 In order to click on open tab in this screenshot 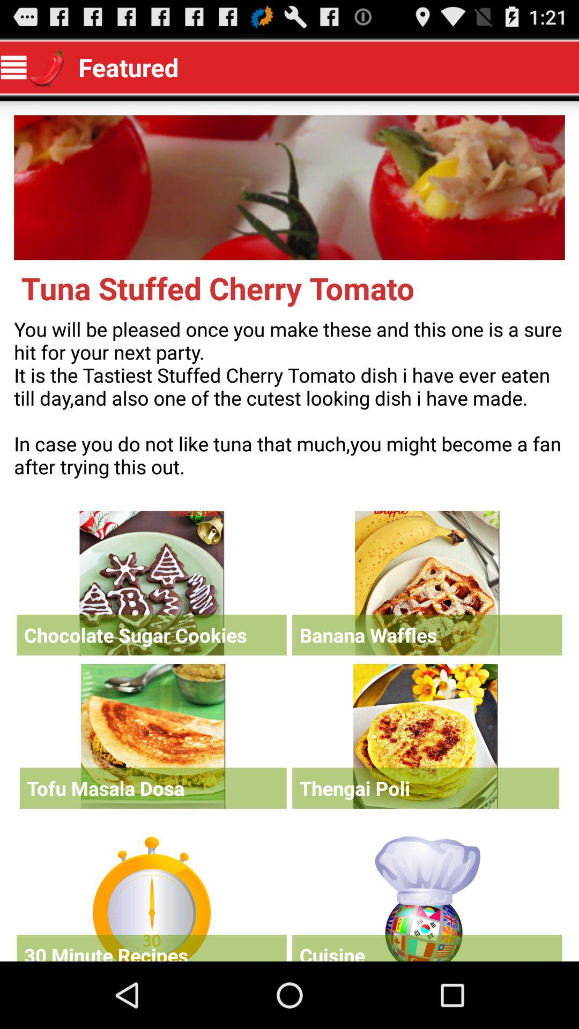, I will do `click(427, 896)`.